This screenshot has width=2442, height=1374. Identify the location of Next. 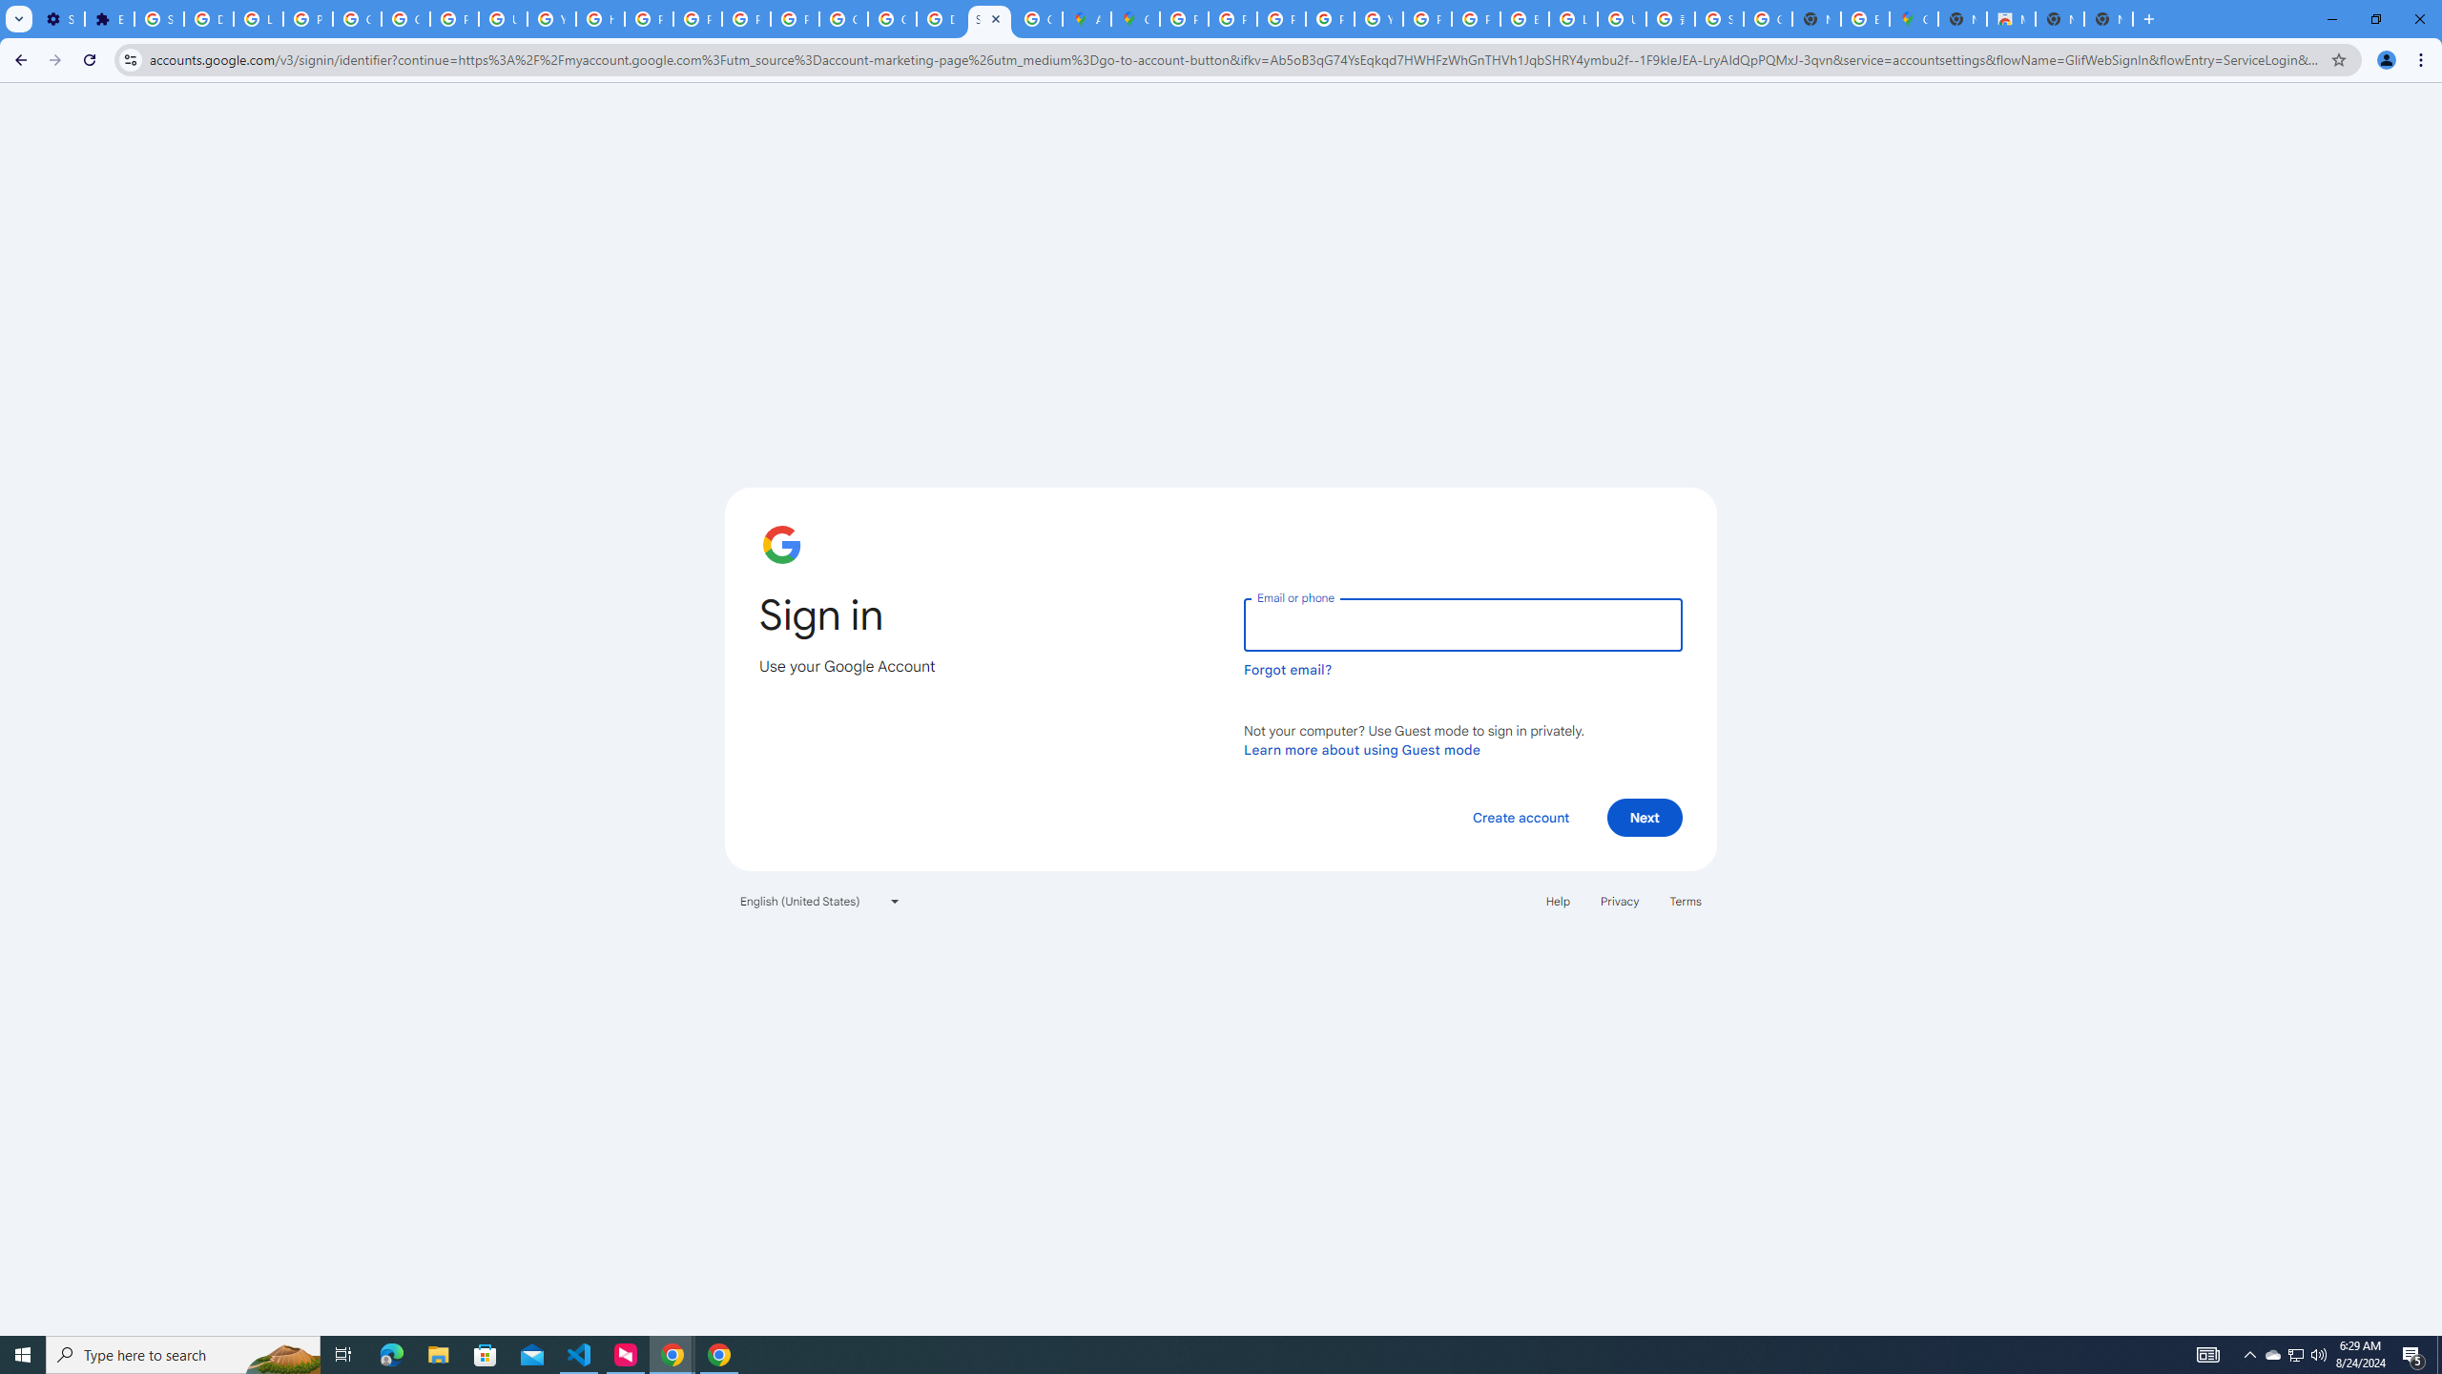
(1645, 817).